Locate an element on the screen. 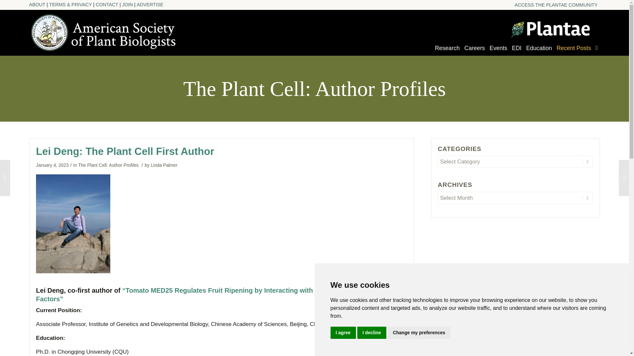 The width and height of the screenshot is (634, 356). Research is located at coordinates (447, 51).